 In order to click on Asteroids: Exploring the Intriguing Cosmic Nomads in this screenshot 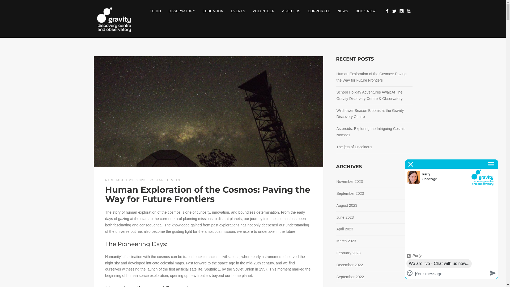, I will do `click(371, 132)`.